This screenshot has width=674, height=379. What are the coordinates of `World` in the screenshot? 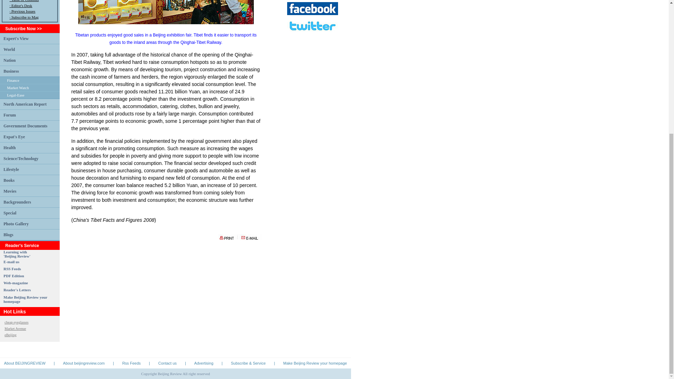 It's located at (25, 104).